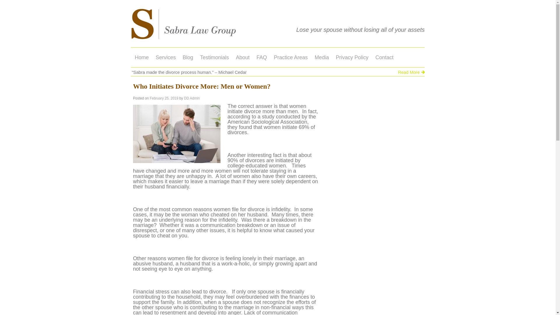 The height and width of the screenshot is (315, 560). I want to click on Read More, so click(412, 72).